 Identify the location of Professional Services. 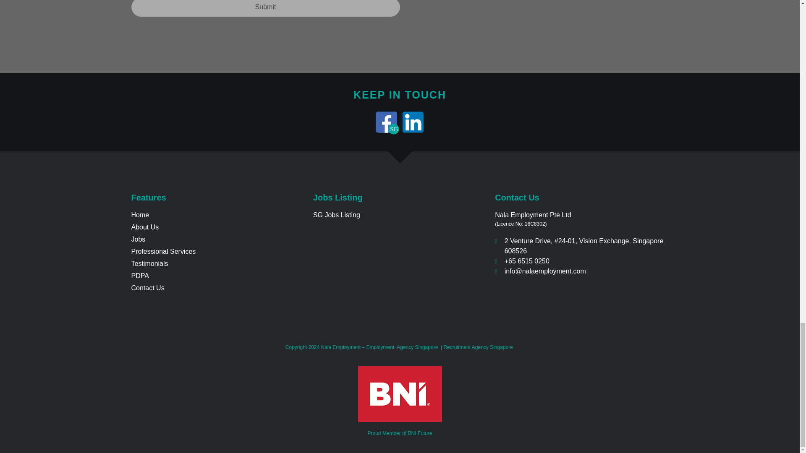
(217, 252).